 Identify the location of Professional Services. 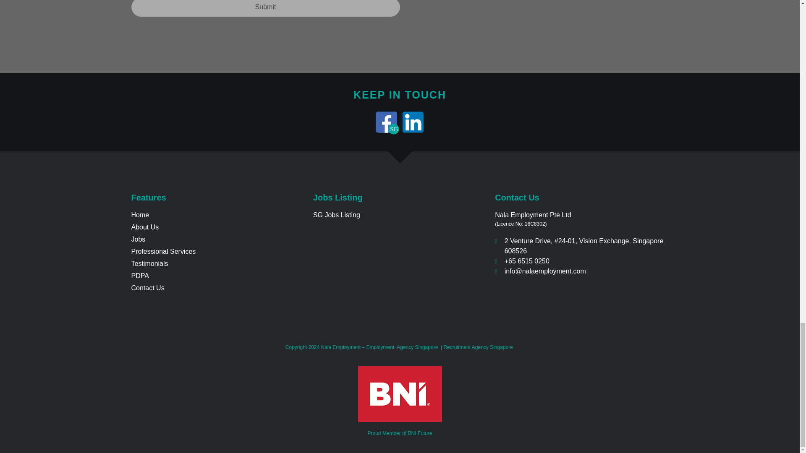
(217, 252).